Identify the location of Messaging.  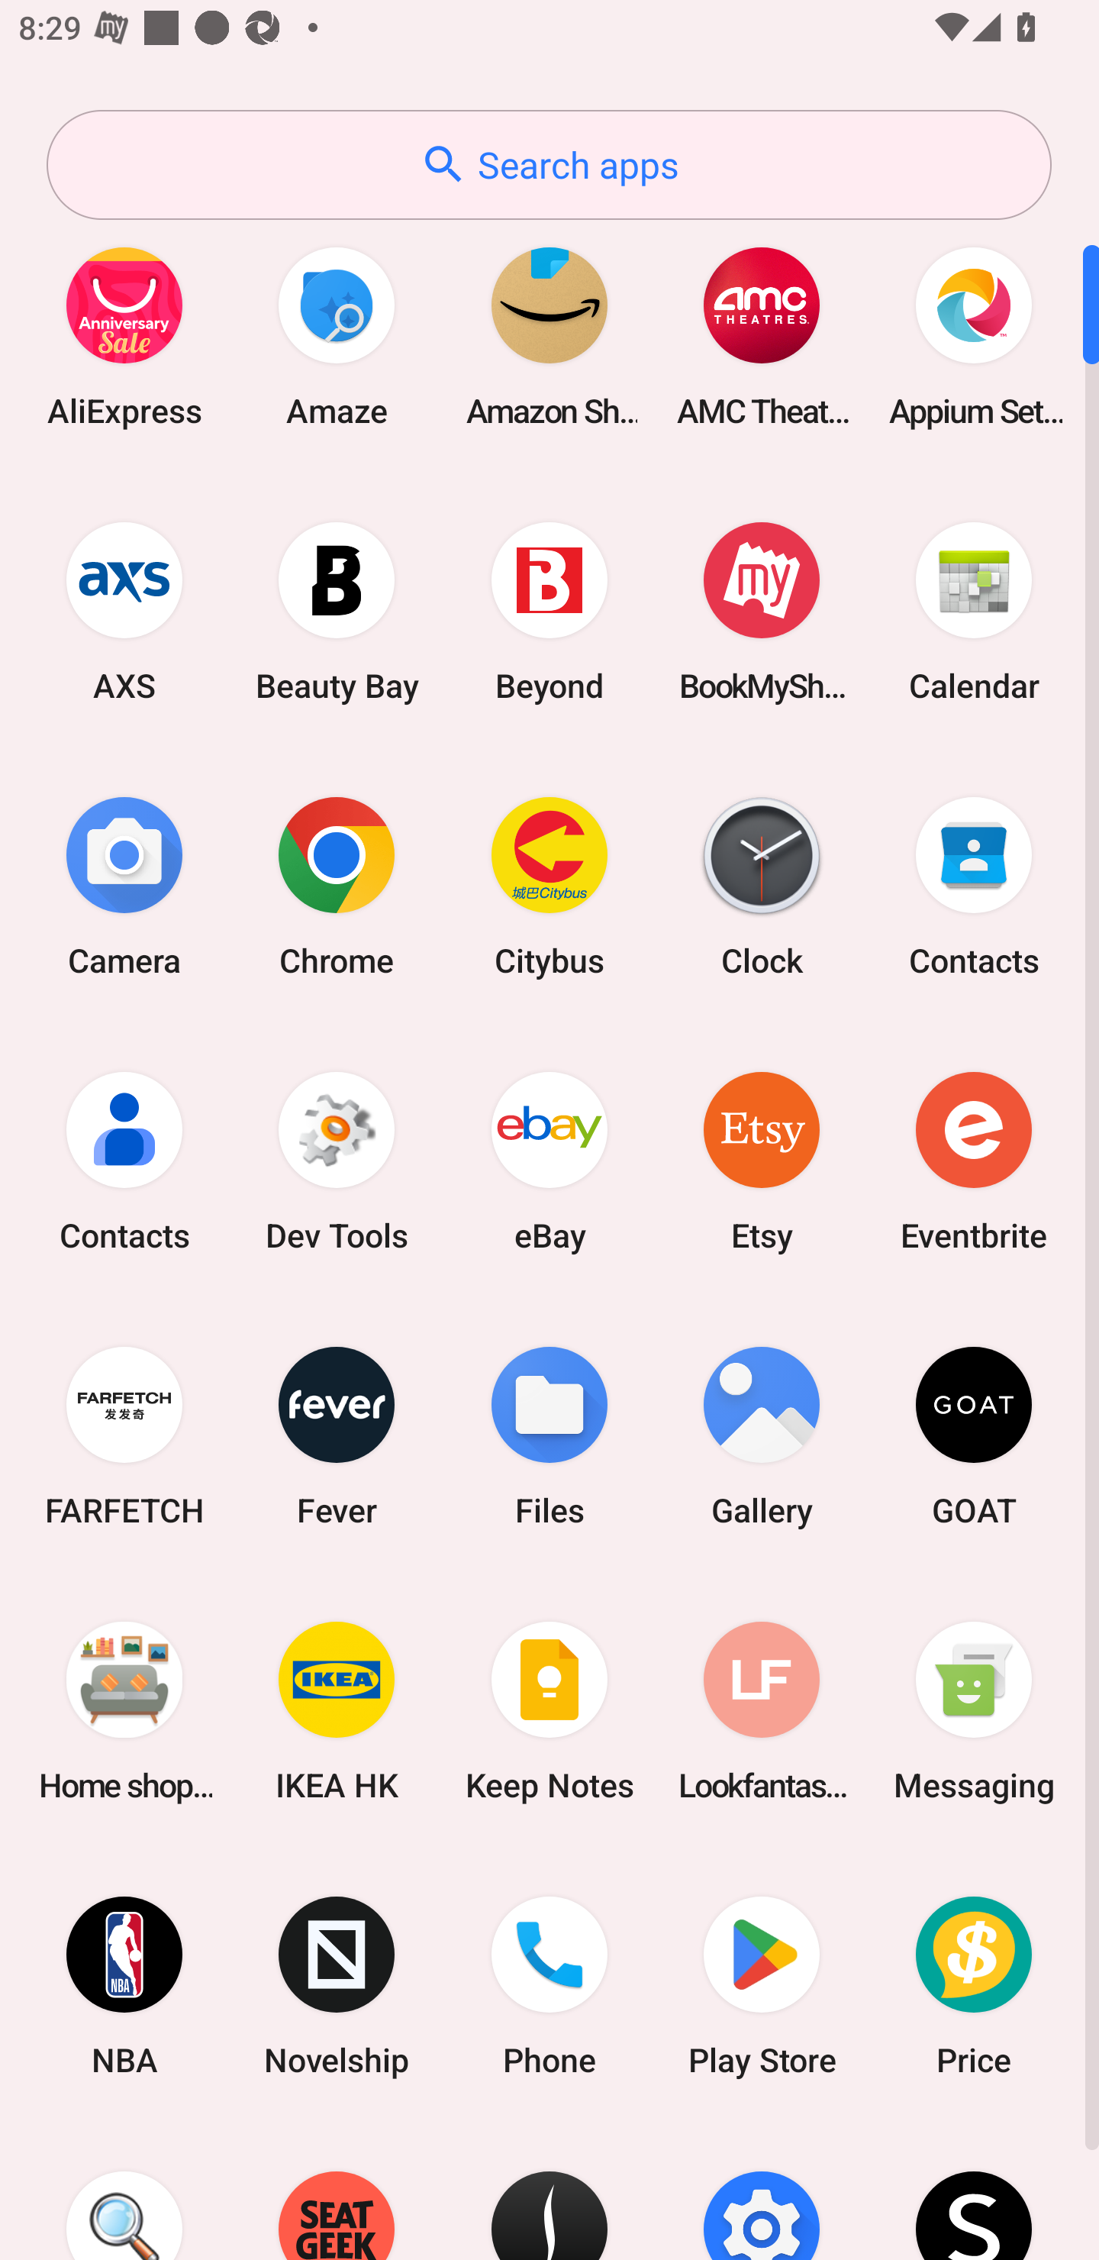
(974, 1710).